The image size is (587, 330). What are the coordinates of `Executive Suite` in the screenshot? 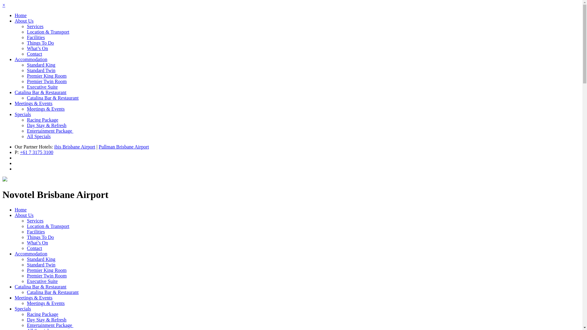 It's located at (42, 87).